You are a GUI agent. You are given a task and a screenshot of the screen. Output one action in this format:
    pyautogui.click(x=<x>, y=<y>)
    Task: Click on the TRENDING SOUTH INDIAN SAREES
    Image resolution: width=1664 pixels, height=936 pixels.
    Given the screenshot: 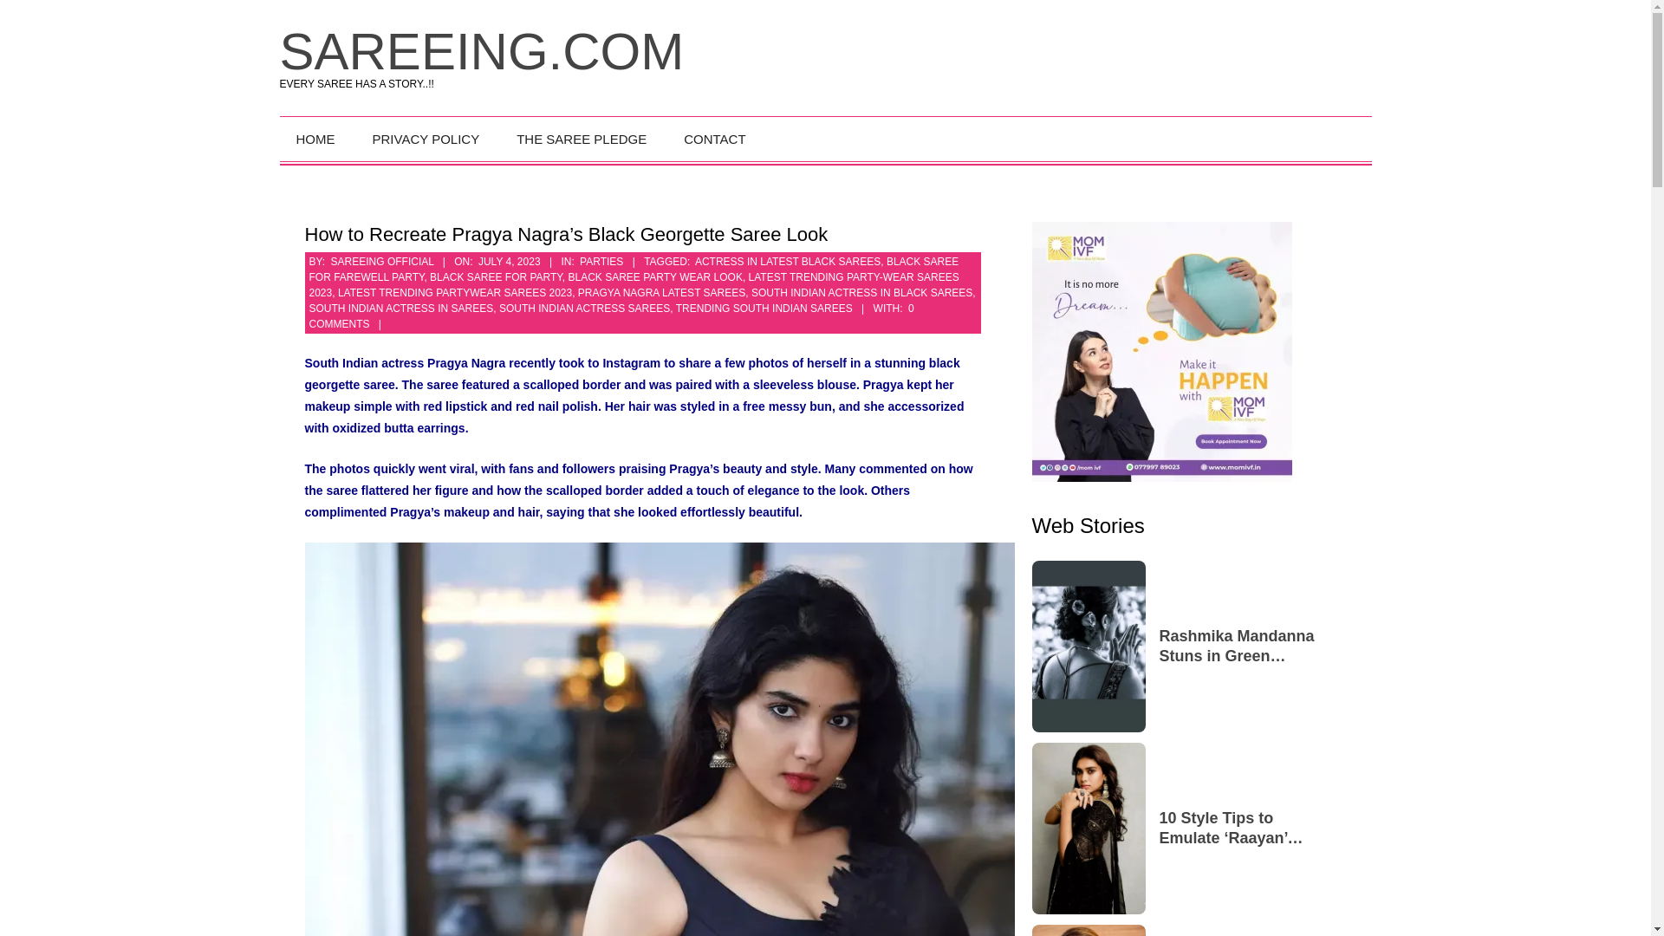 What is the action you would take?
    pyautogui.click(x=764, y=308)
    